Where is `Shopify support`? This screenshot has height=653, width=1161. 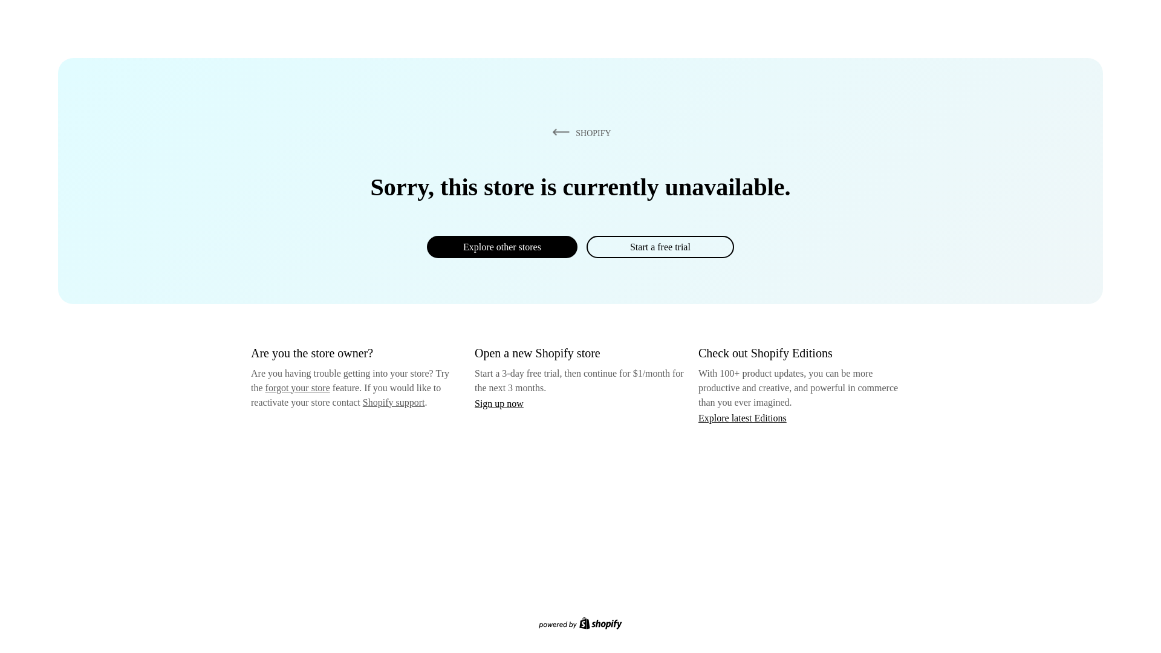 Shopify support is located at coordinates (393, 401).